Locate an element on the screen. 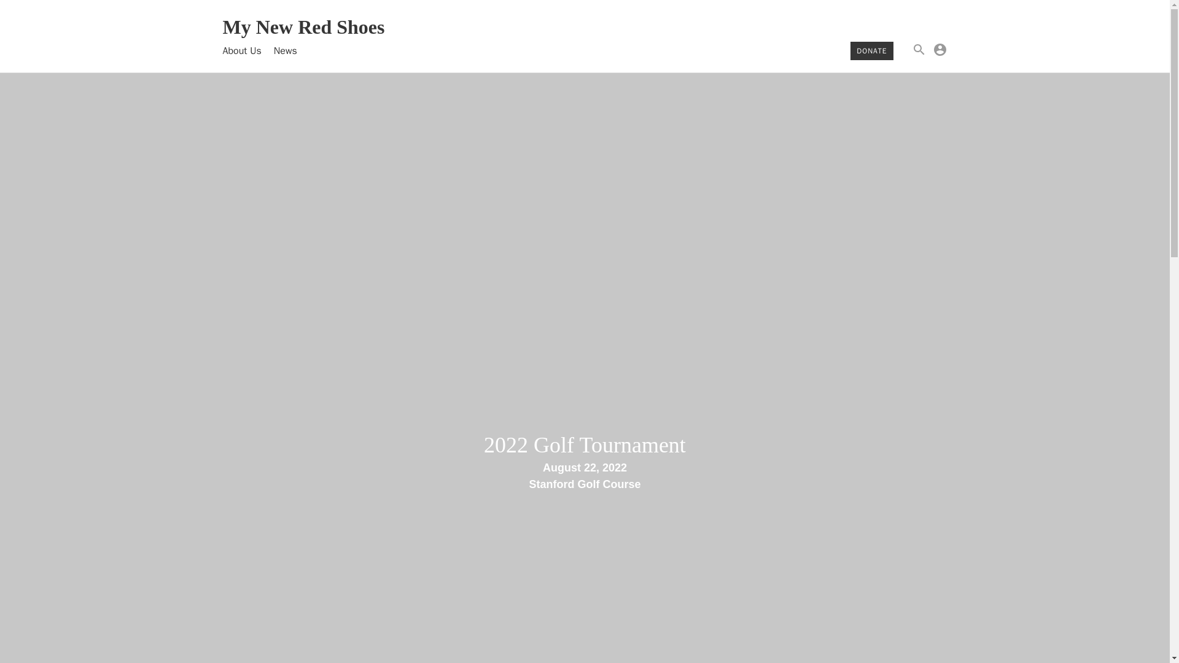 This screenshot has width=1179, height=663. News is located at coordinates (285, 50).